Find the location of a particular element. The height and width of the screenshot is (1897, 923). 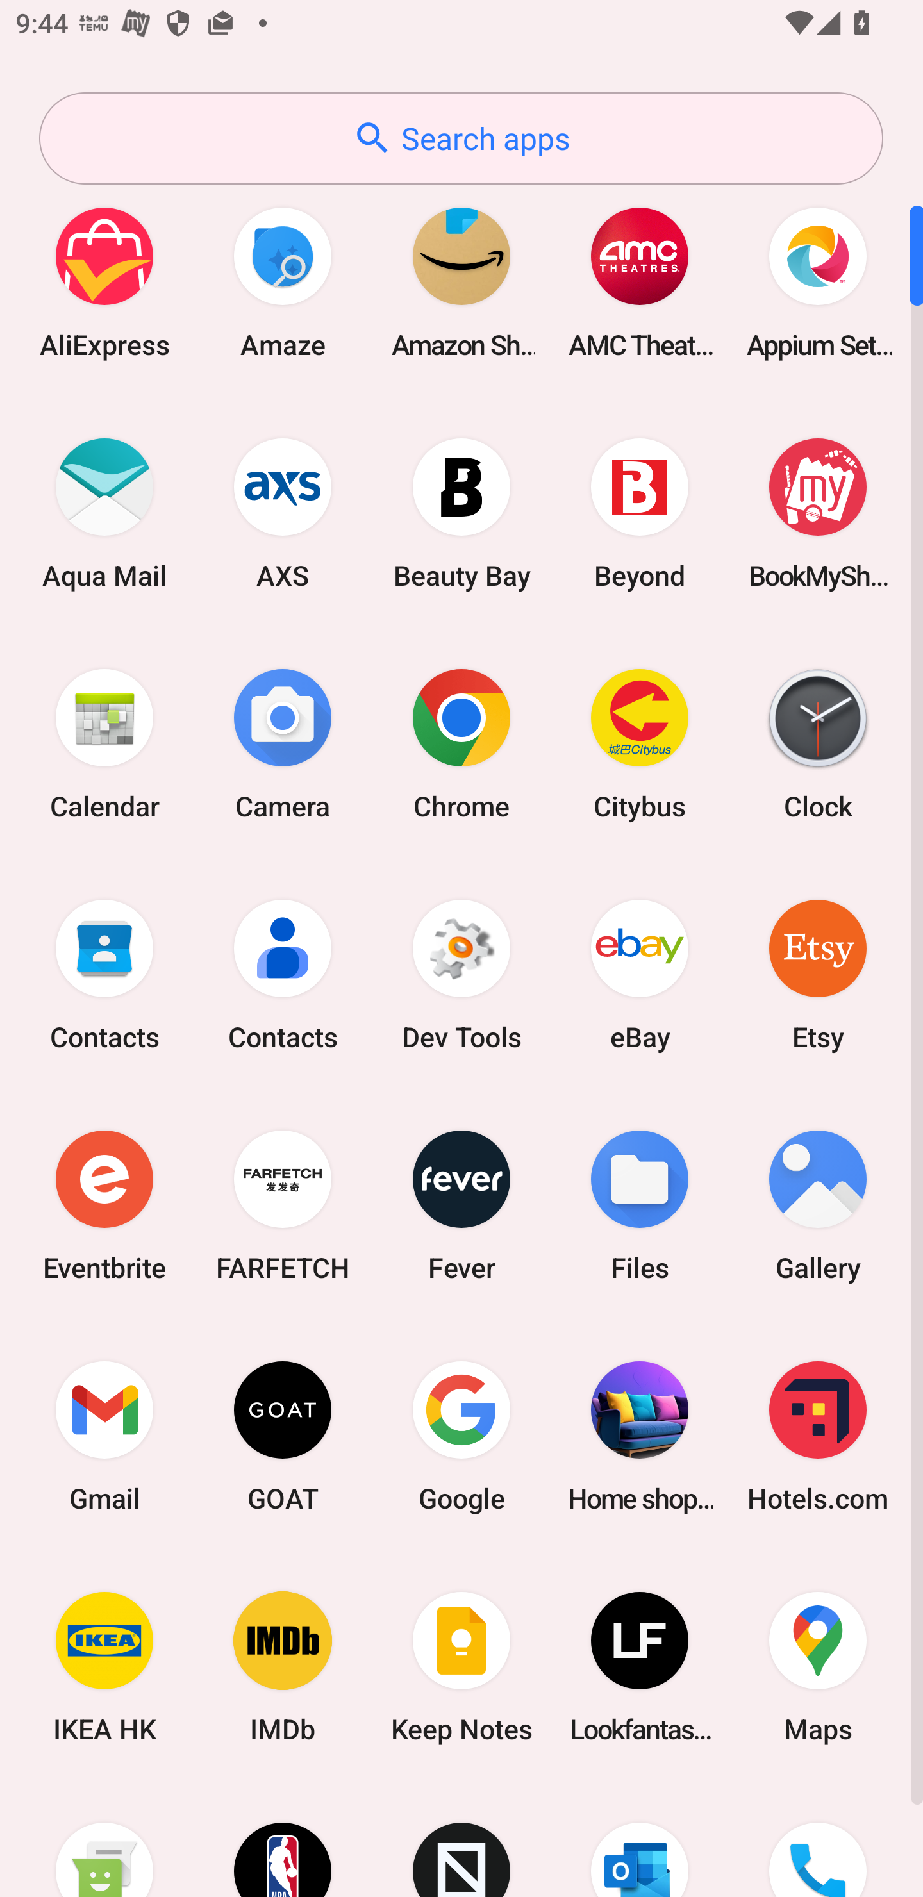

Dev Tools is located at coordinates (462, 974).